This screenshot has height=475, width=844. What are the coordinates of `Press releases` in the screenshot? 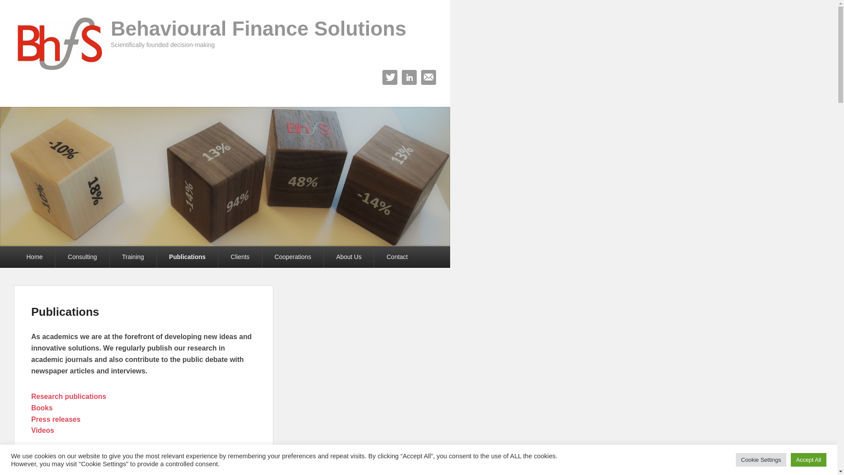 It's located at (56, 420).